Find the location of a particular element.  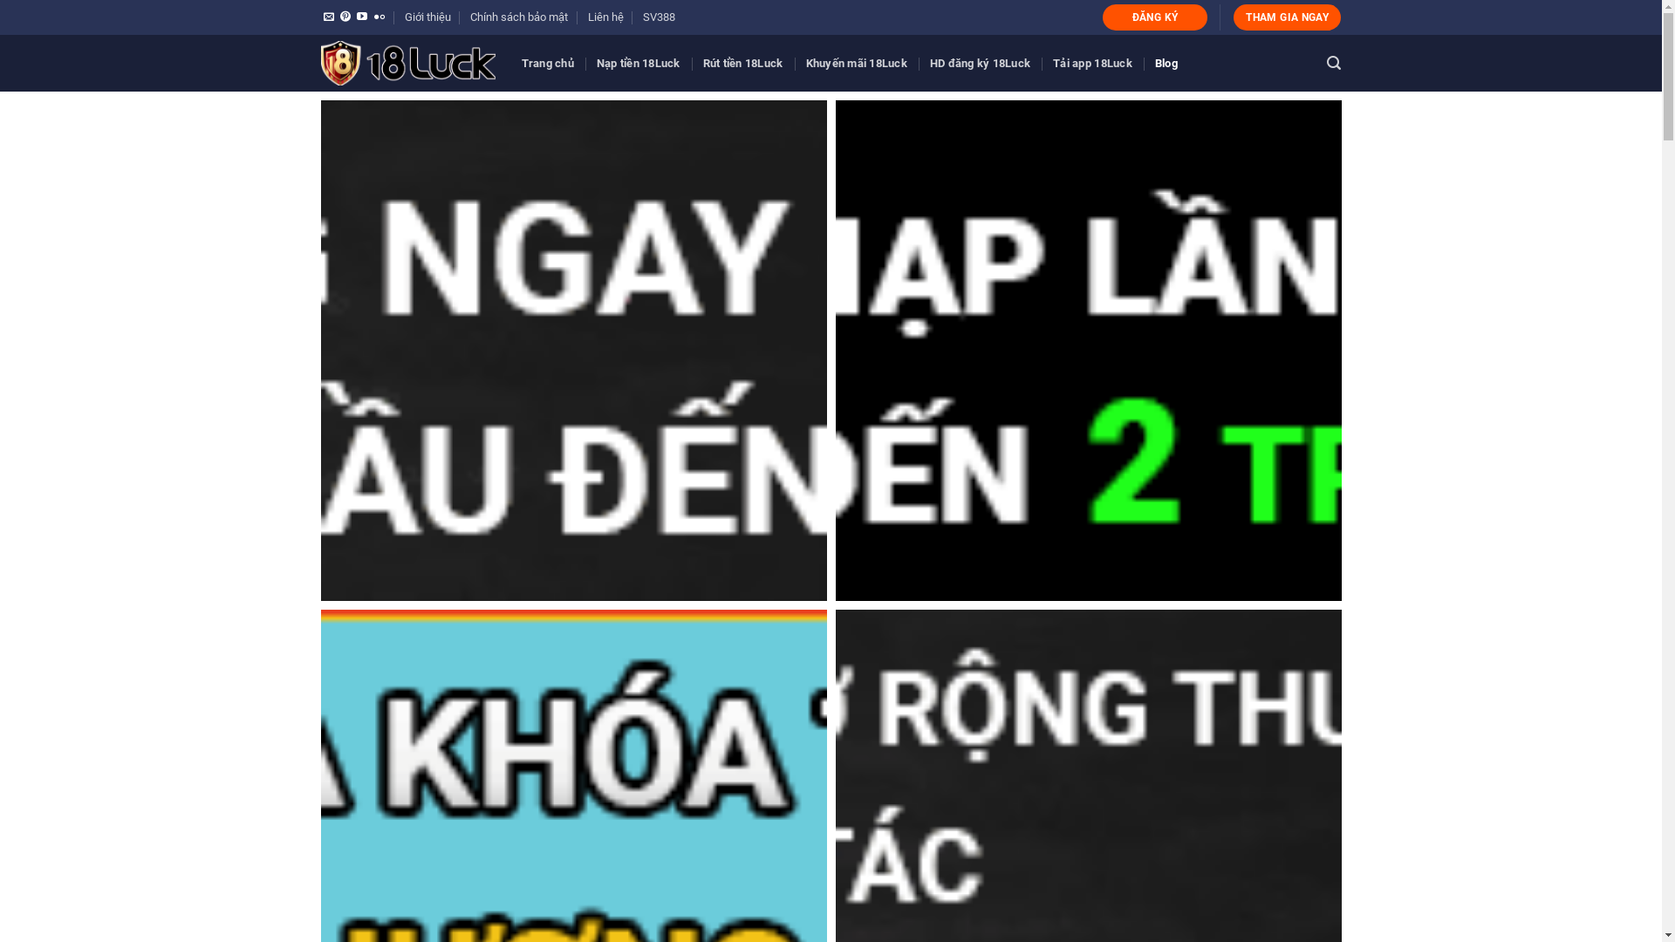

Mot88 is located at coordinates (1089, 351).